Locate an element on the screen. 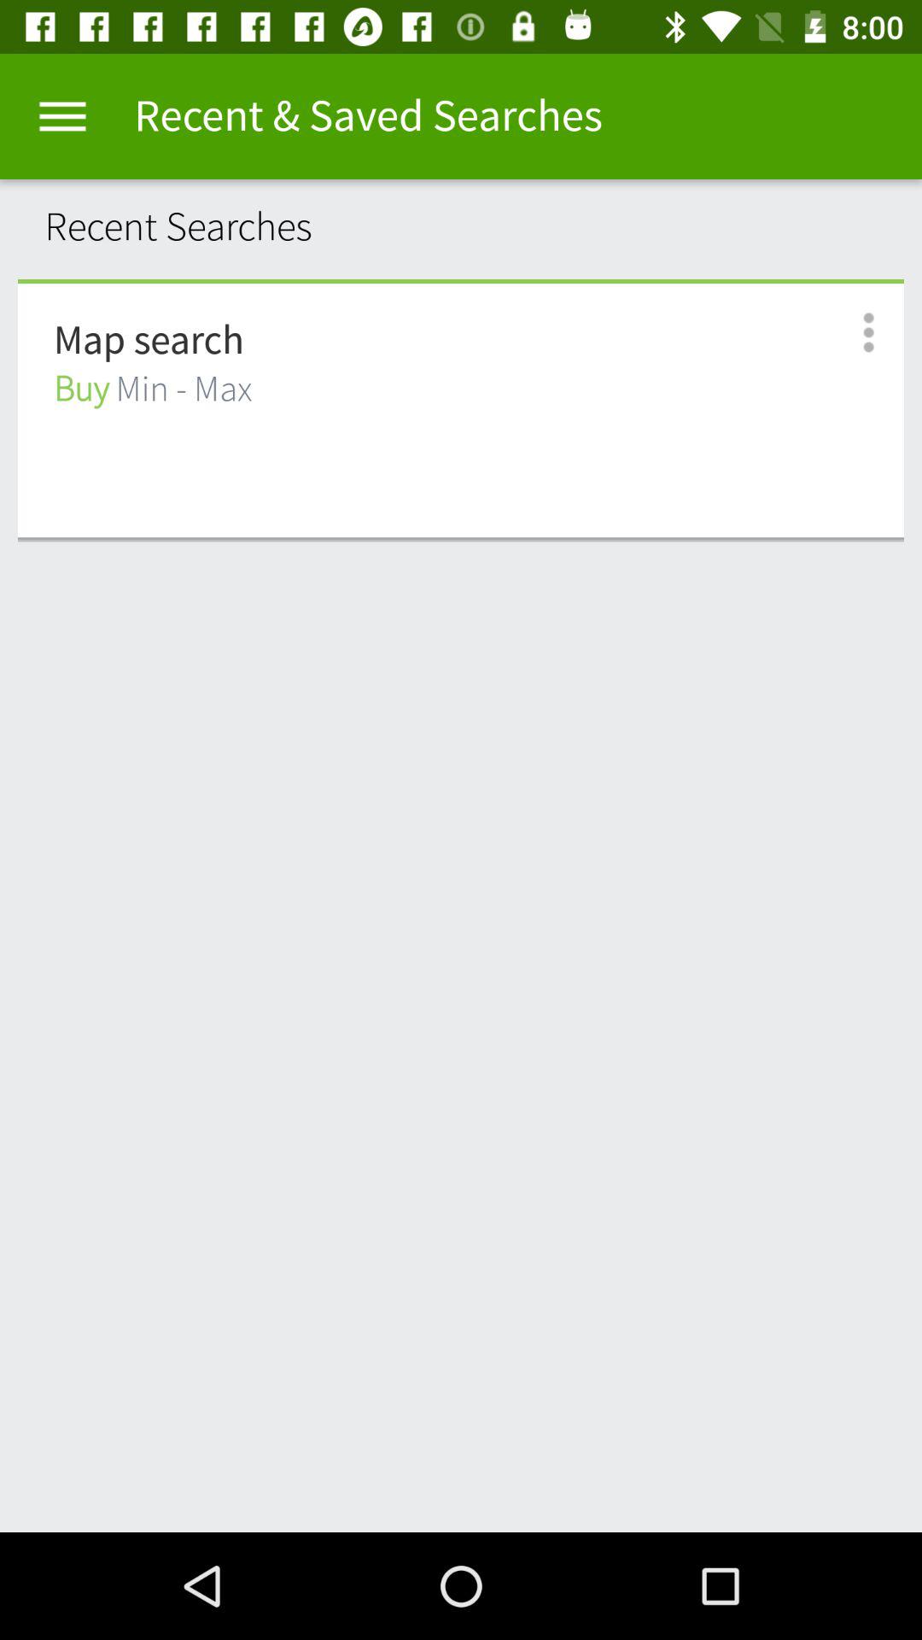 This screenshot has height=1640, width=922. open options menu is located at coordinates (850, 333).